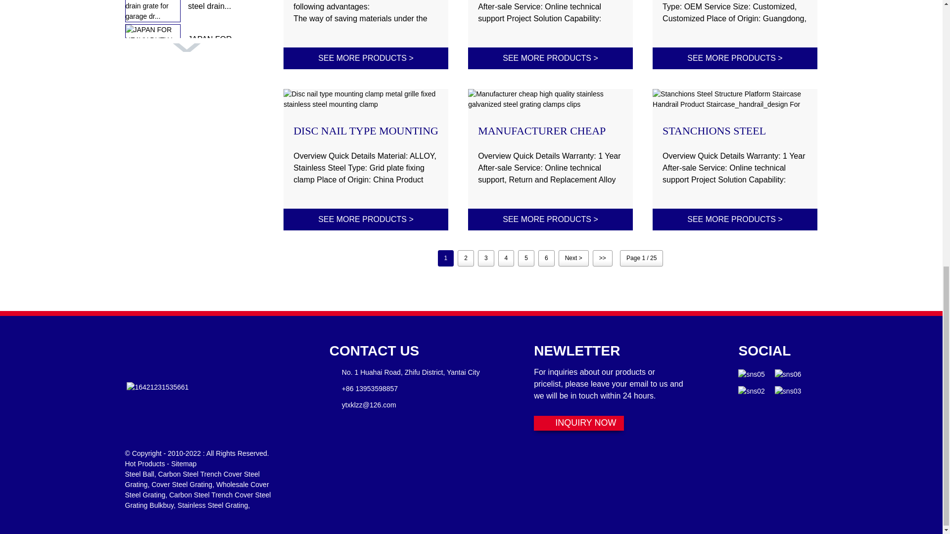 This screenshot has width=950, height=534. Describe the element at coordinates (196, 489) in the screenshot. I see `Wholesale Cover Steel Grating` at that location.